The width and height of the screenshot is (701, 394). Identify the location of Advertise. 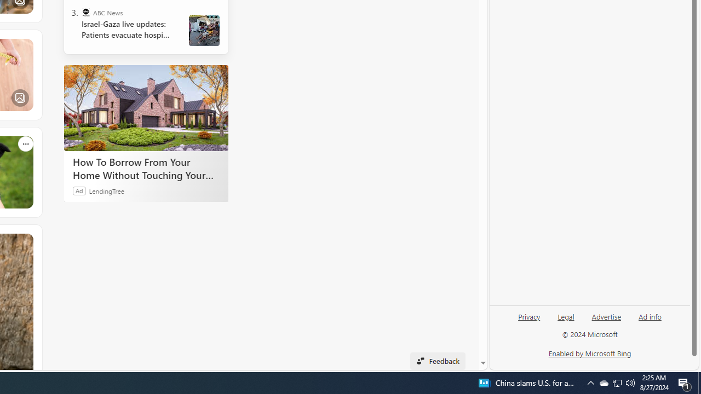
(607, 316).